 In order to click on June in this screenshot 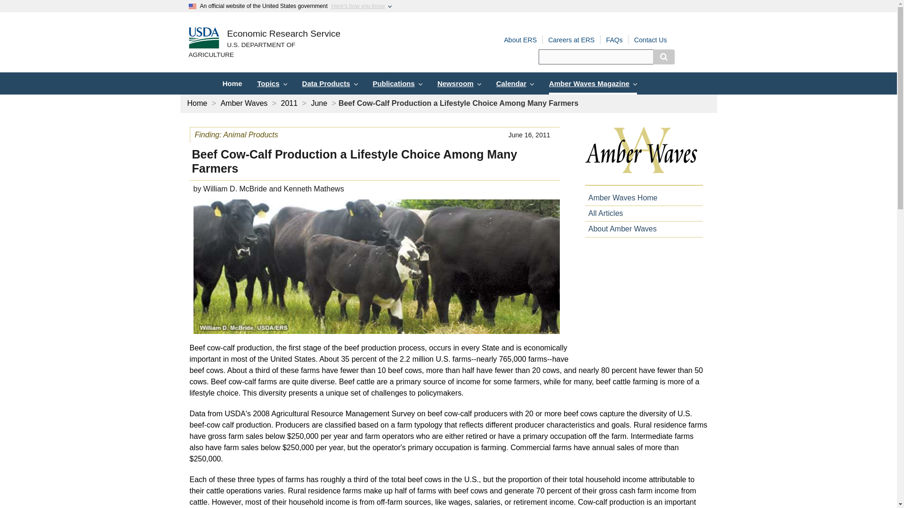, I will do `click(319, 103)`.